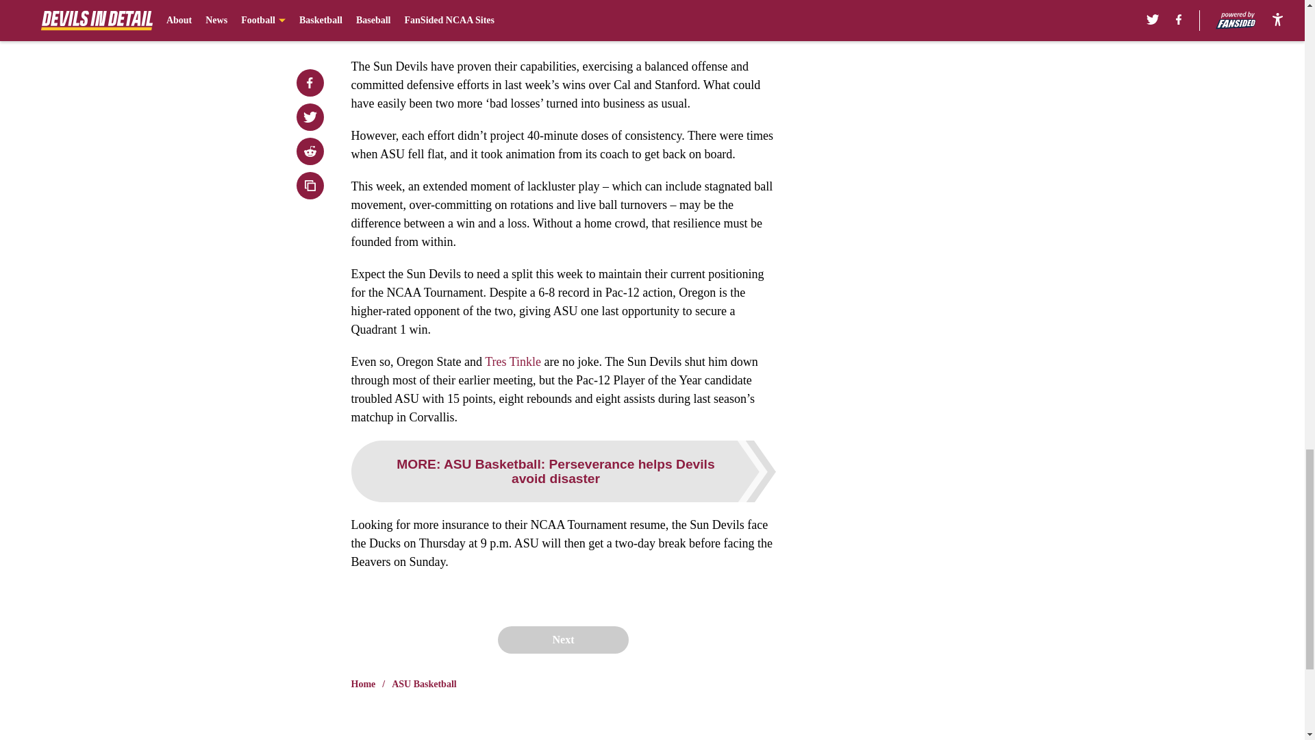 The width and height of the screenshot is (1315, 740). I want to click on Tres Tinkle, so click(512, 362).